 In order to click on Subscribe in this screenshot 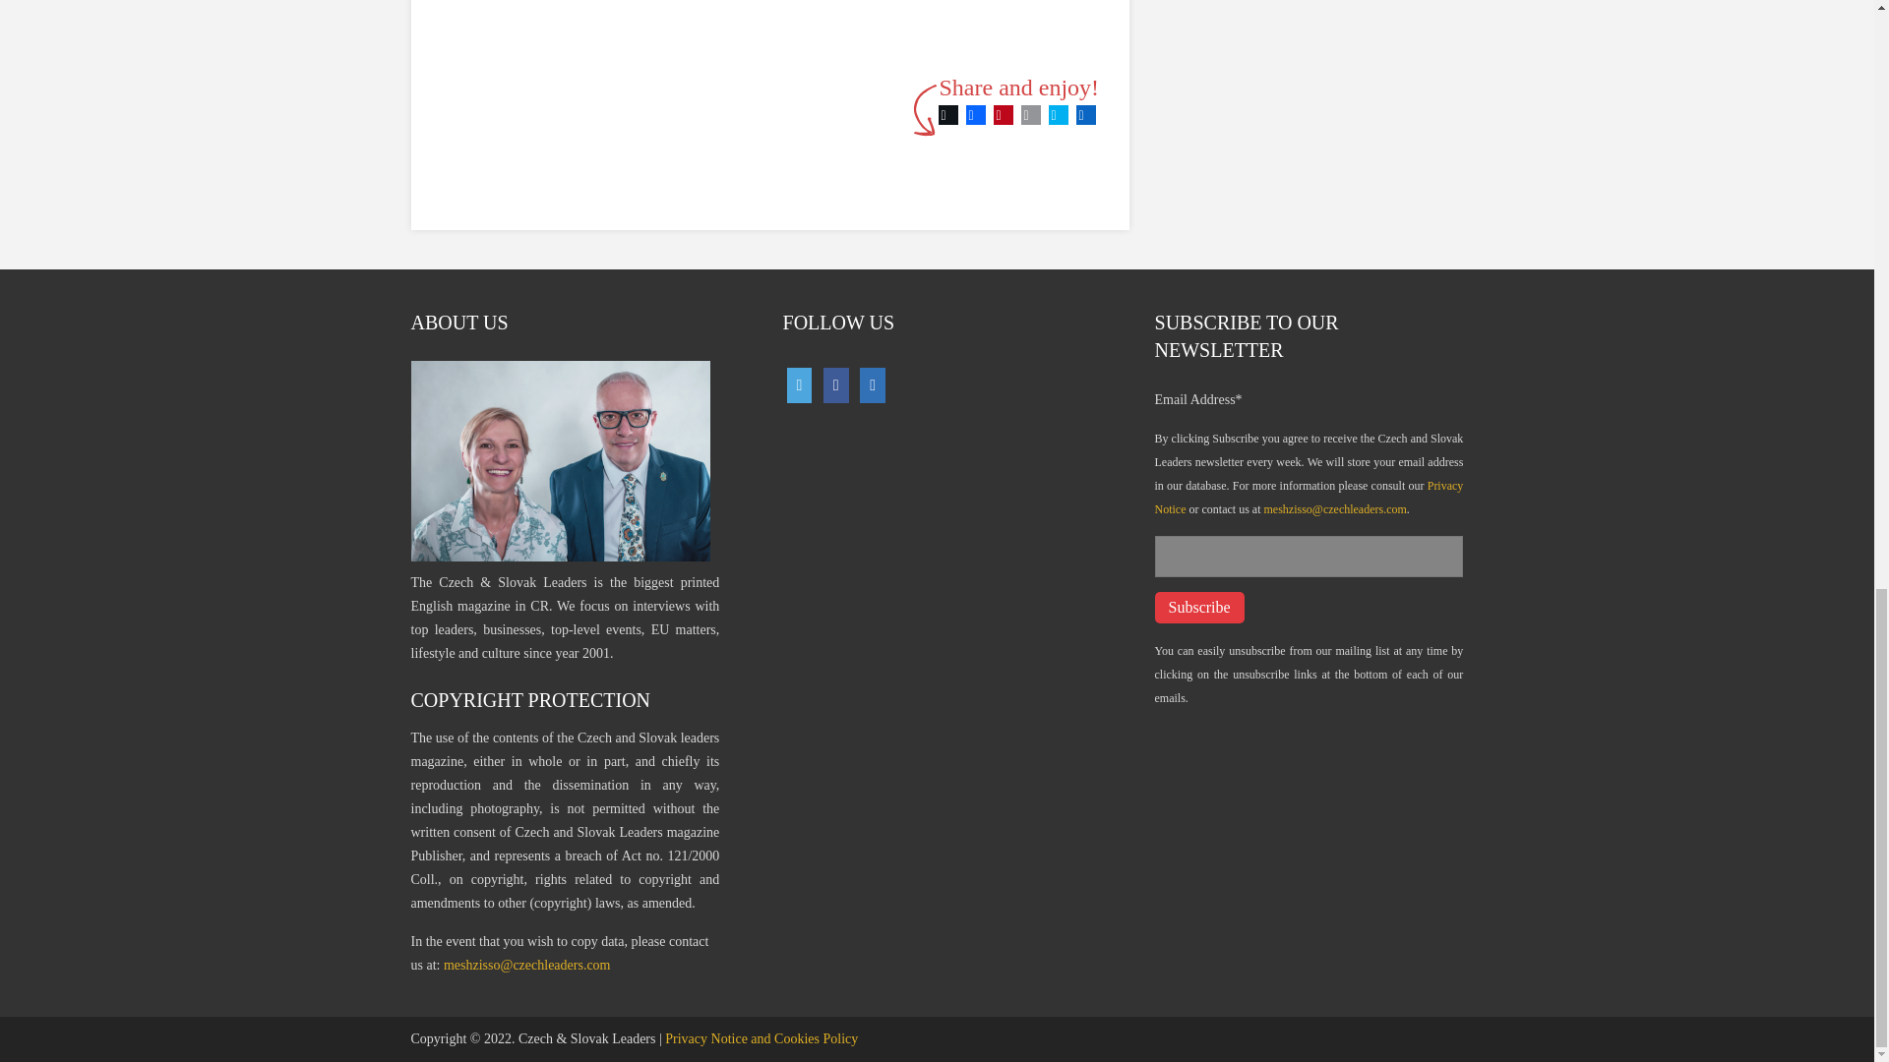, I will do `click(1199, 607)`.